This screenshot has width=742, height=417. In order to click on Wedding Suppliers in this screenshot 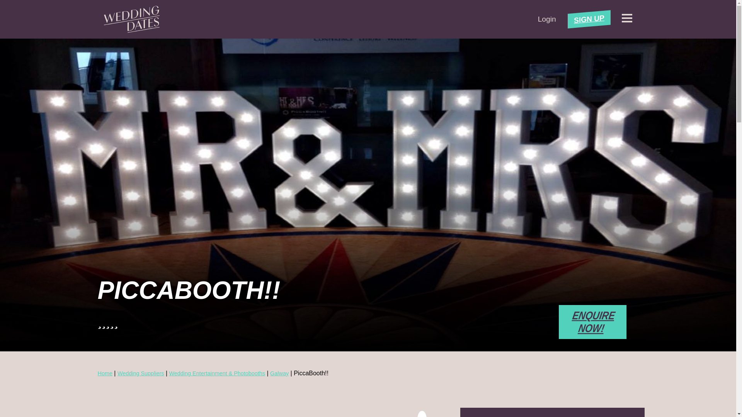, I will do `click(141, 373)`.